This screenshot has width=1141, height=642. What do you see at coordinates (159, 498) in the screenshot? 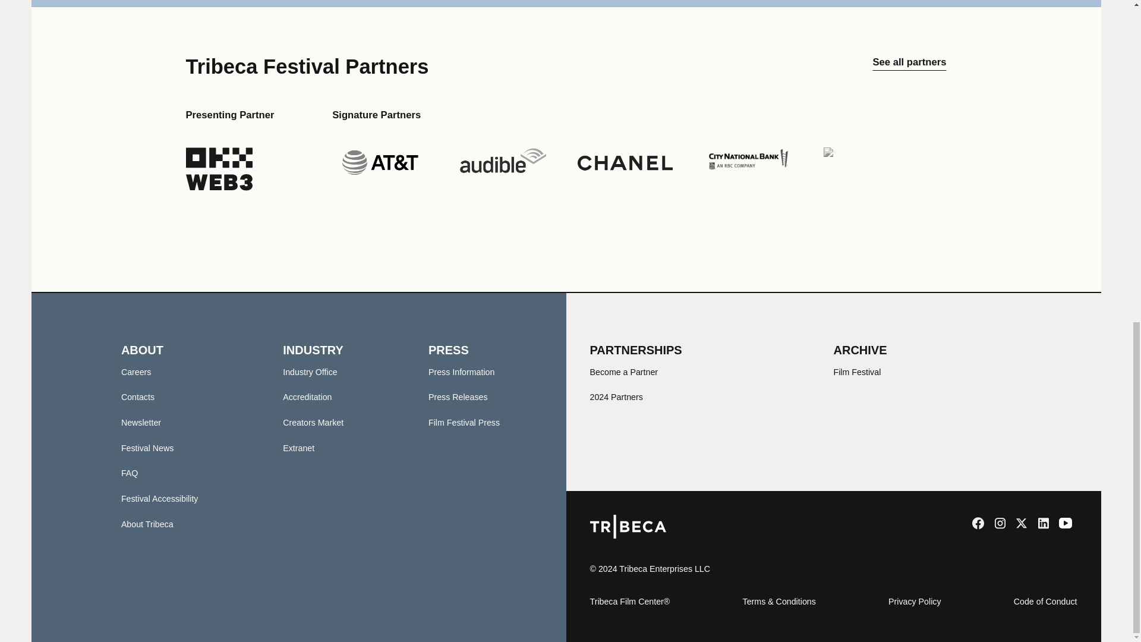
I see `Festival Accessibility` at bounding box center [159, 498].